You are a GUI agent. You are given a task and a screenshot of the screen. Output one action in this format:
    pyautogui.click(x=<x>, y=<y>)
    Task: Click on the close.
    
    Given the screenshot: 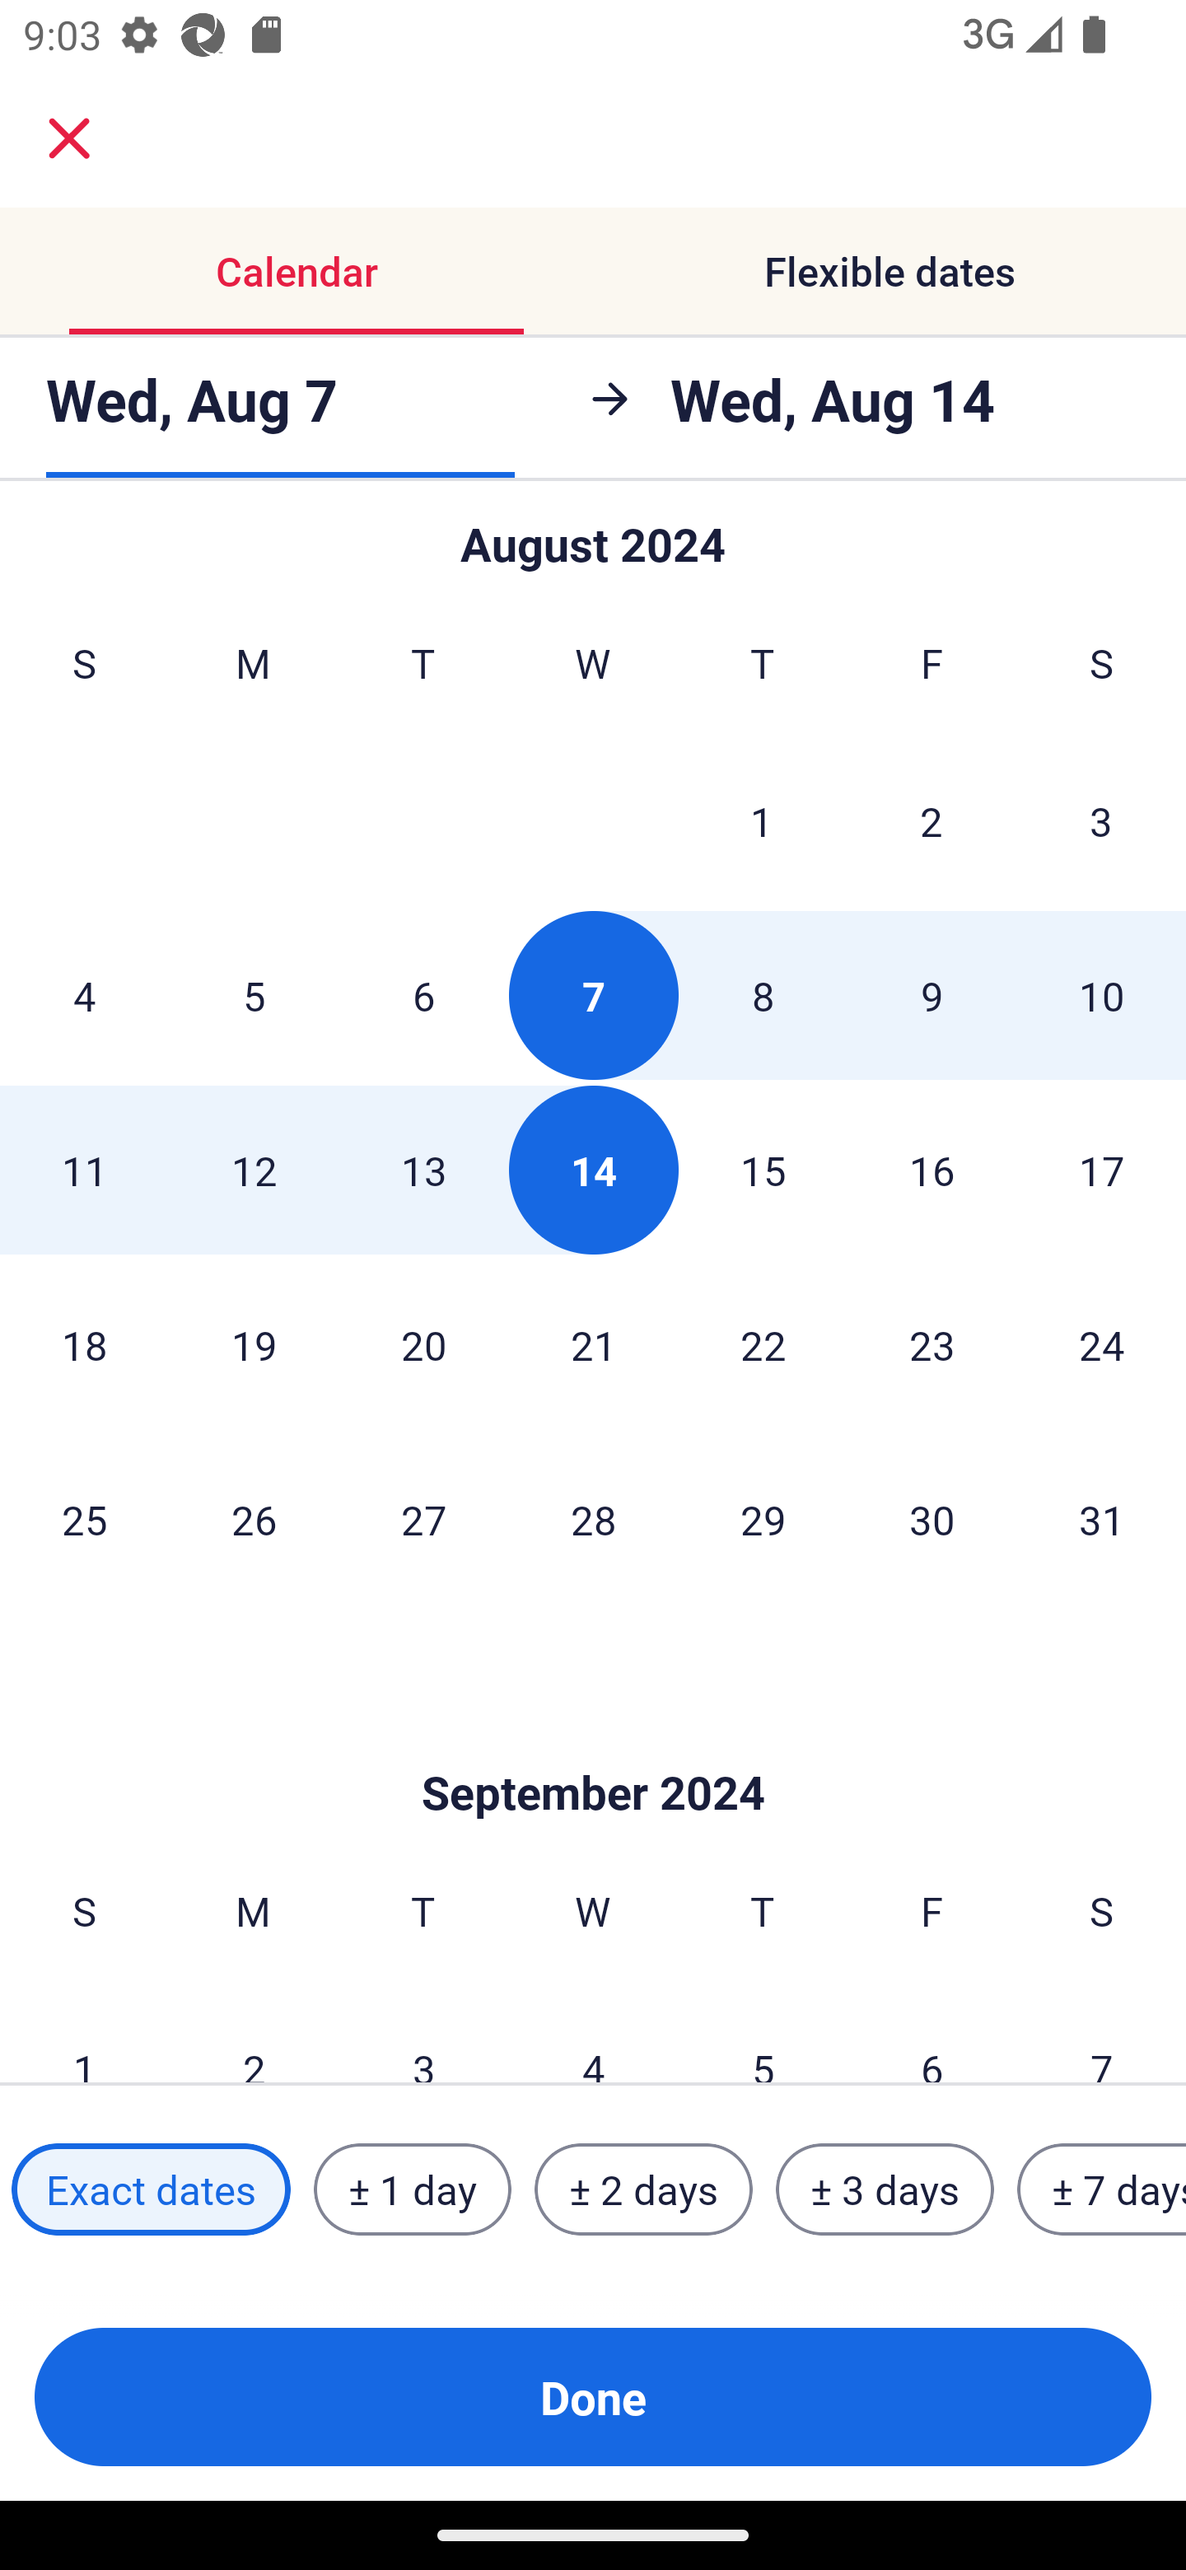 What is the action you would take?
    pyautogui.click(x=69, y=138)
    